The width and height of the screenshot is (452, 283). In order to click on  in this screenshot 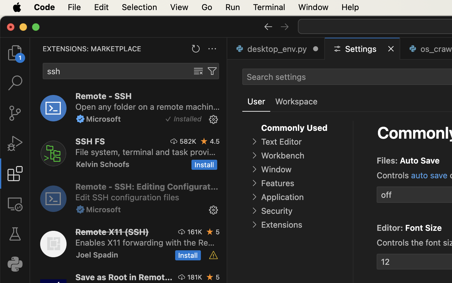, I will do `click(212, 71)`.